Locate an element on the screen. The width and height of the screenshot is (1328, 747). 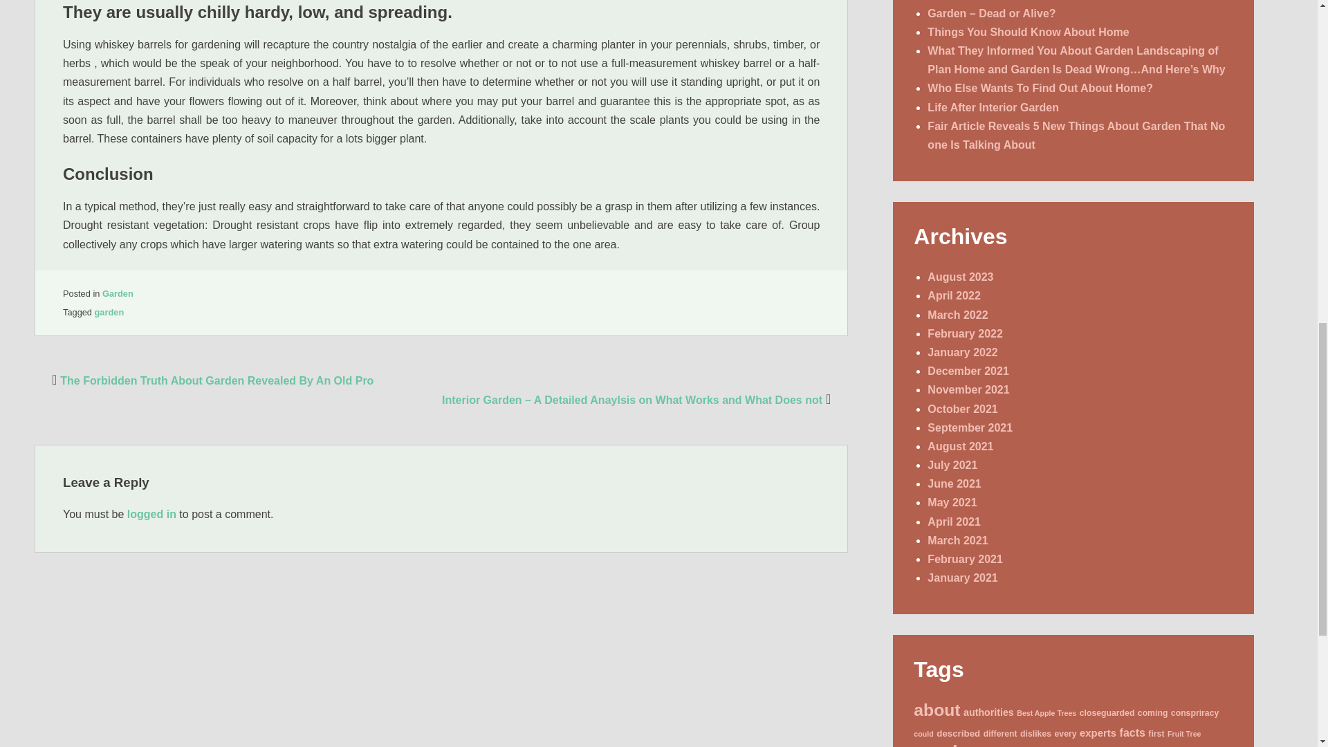
February 2022 is located at coordinates (964, 333).